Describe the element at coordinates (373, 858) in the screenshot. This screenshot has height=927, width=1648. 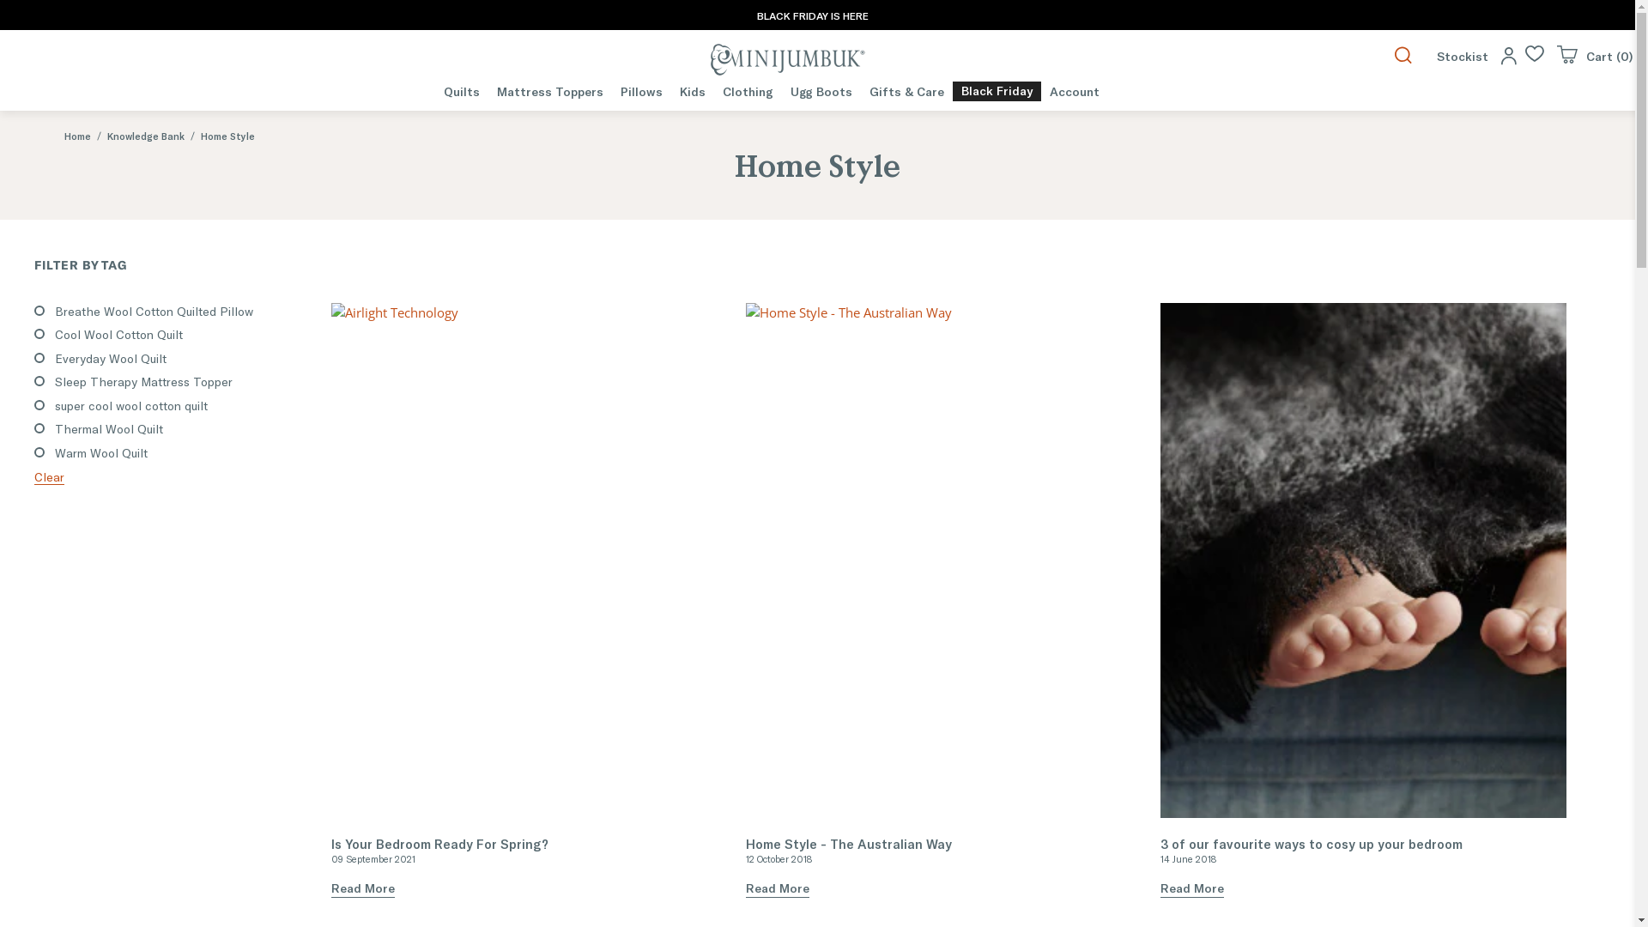
I see `09 September 2021` at that location.